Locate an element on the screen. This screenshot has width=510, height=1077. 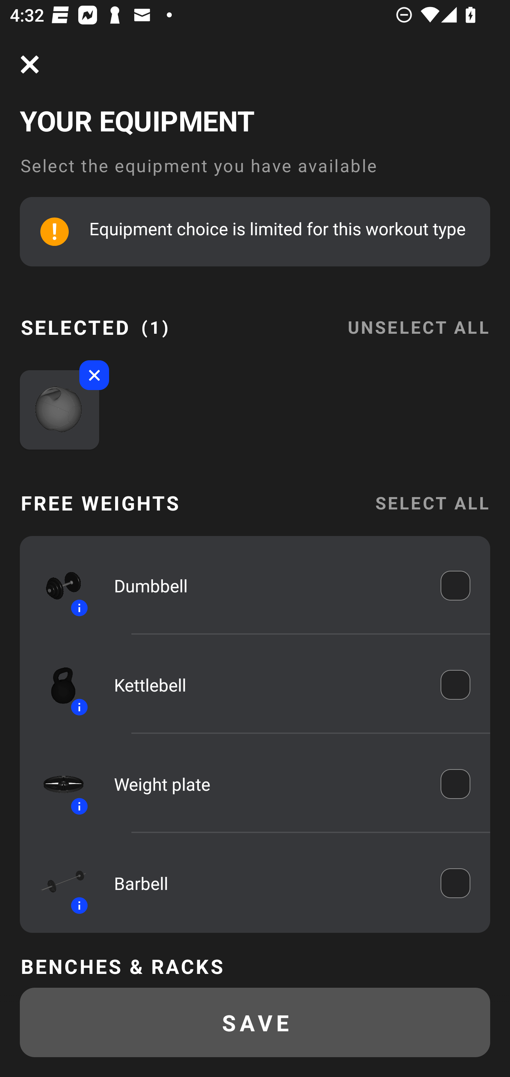
Navigation icon is located at coordinates (30, 64).